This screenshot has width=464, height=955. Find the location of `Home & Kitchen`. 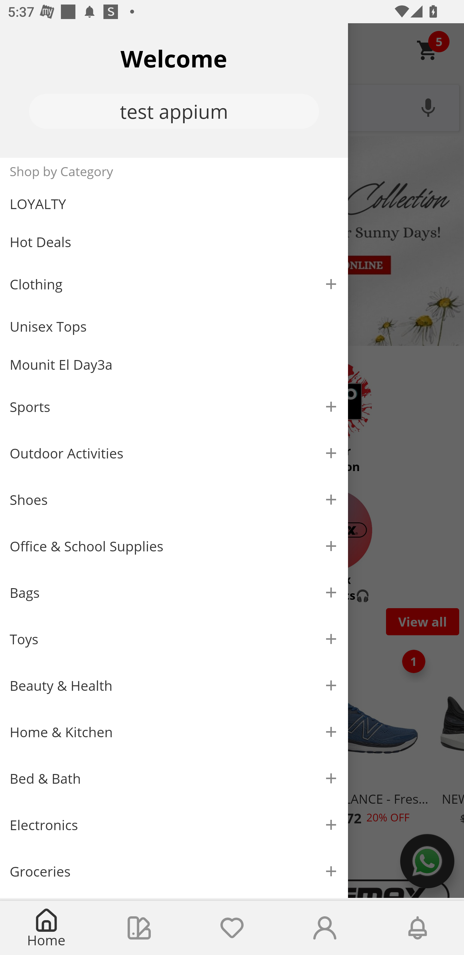

Home & Kitchen is located at coordinates (174, 732).